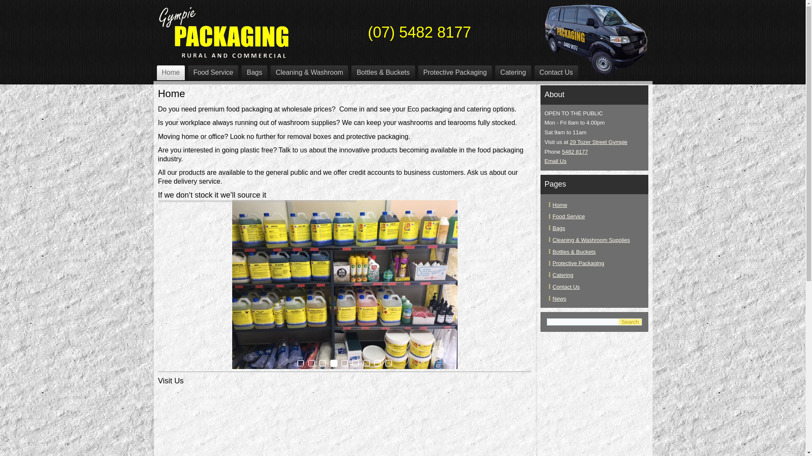 The width and height of the screenshot is (812, 456). What do you see at coordinates (420, 32) in the screenshot?
I see `(07) 5482 8177` at bounding box center [420, 32].